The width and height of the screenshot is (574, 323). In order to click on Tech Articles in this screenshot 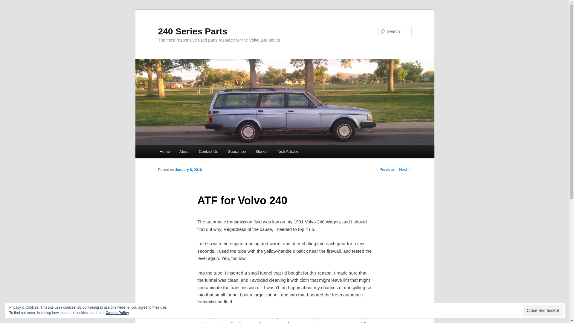, I will do `click(288, 151)`.